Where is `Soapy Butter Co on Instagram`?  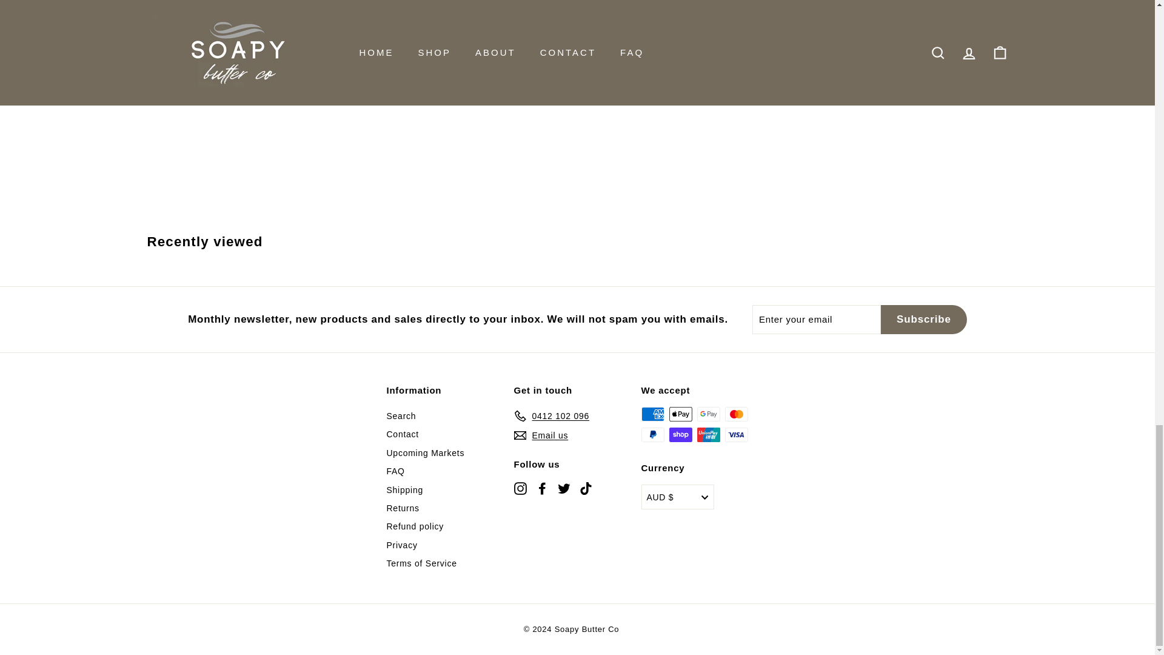
Soapy Butter Co on Instagram is located at coordinates (520, 488).